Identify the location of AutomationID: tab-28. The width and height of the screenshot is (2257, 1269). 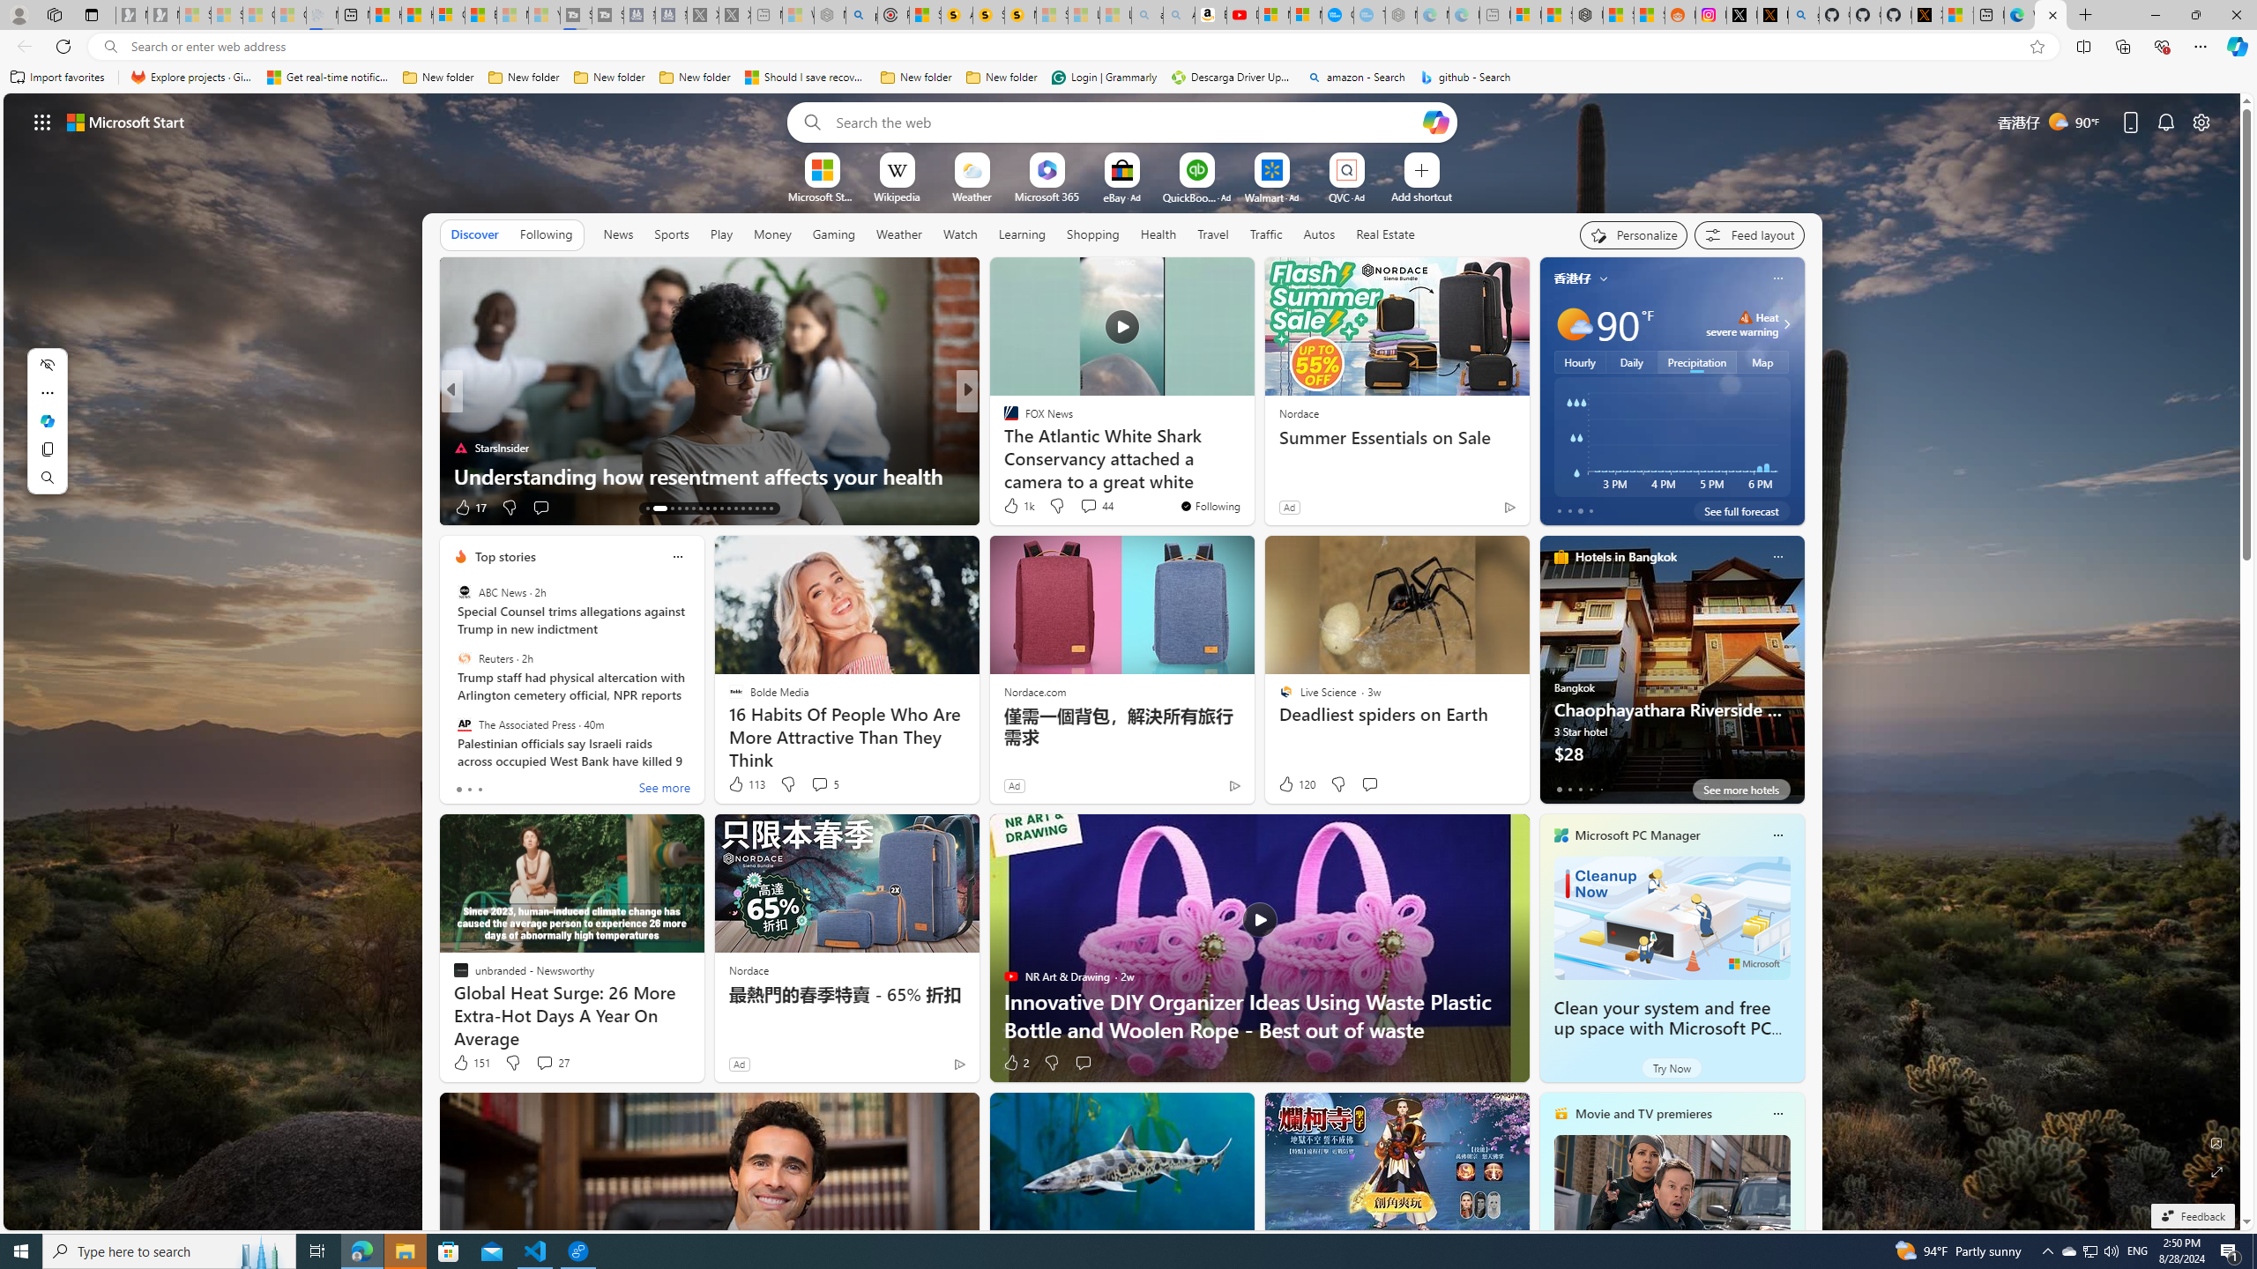
(764, 508).